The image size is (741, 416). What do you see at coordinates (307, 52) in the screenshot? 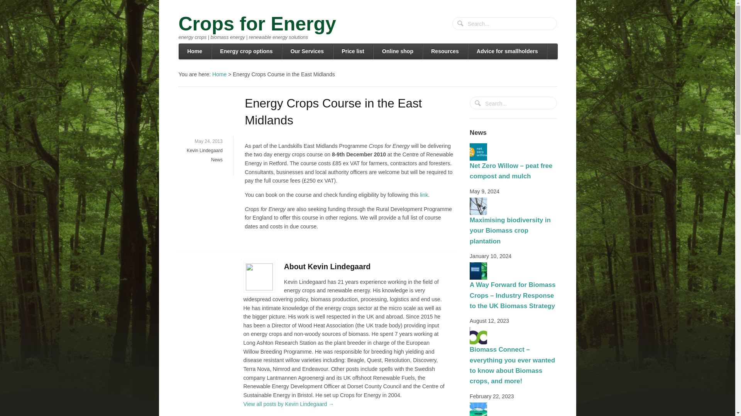
I see `Our Services` at bounding box center [307, 52].